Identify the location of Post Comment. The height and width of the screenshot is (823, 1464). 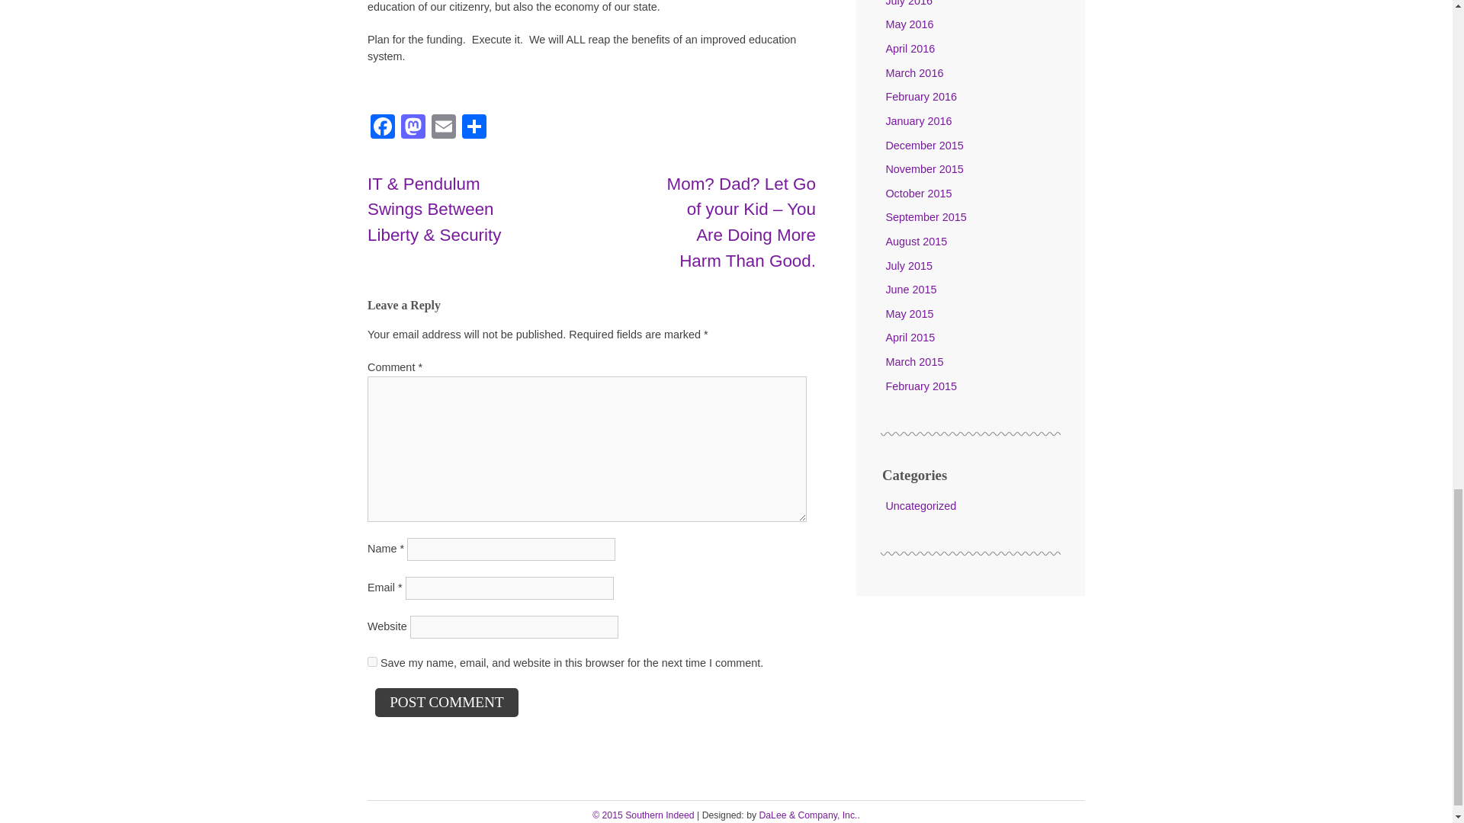
(446, 702).